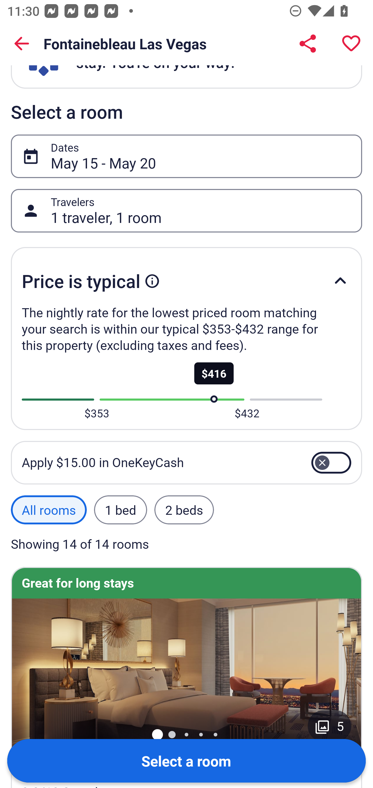  I want to click on Share Fontainebleau Las Vegas, so click(308, 44).